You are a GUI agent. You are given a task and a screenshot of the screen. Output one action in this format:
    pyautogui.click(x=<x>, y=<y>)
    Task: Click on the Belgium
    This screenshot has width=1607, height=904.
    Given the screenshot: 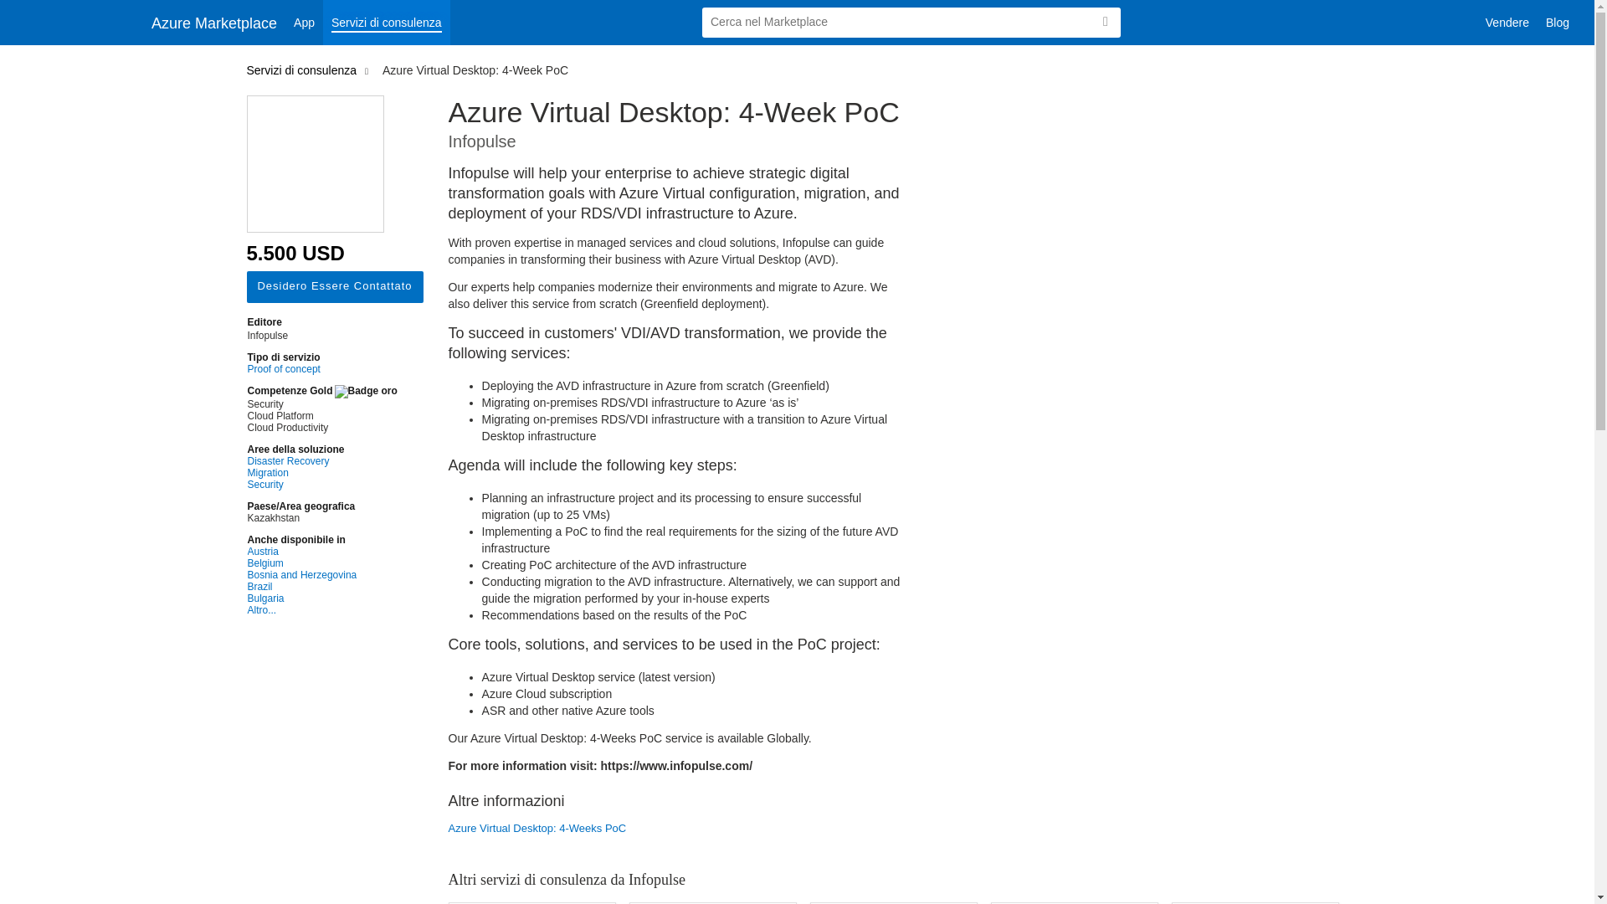 What is the action you would take?
    pyautogui.click(x=321, y=563)
    